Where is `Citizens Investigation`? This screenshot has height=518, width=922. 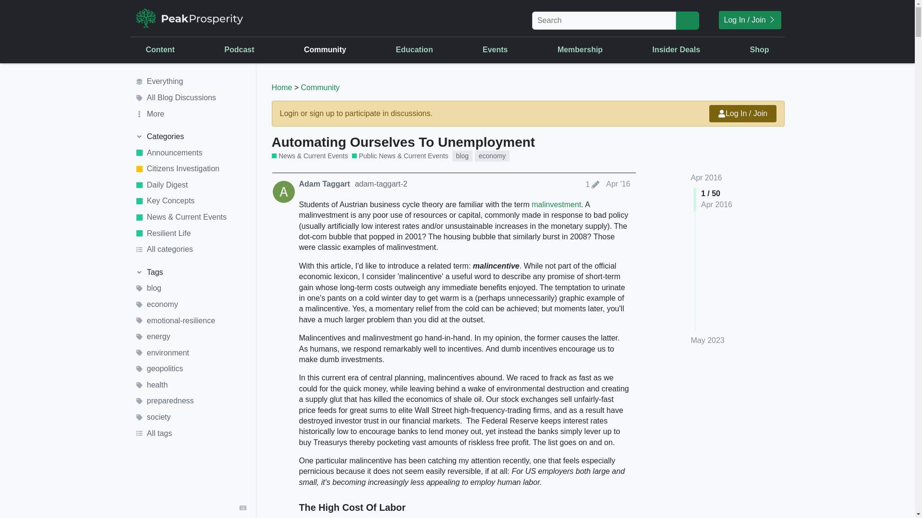
Citizens Investigation is located at coordinates (191, 169).